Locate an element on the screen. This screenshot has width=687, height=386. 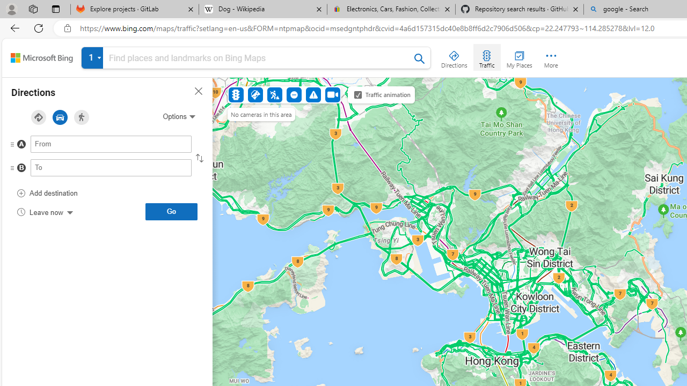
Construction is located at coordinates (275, 94).